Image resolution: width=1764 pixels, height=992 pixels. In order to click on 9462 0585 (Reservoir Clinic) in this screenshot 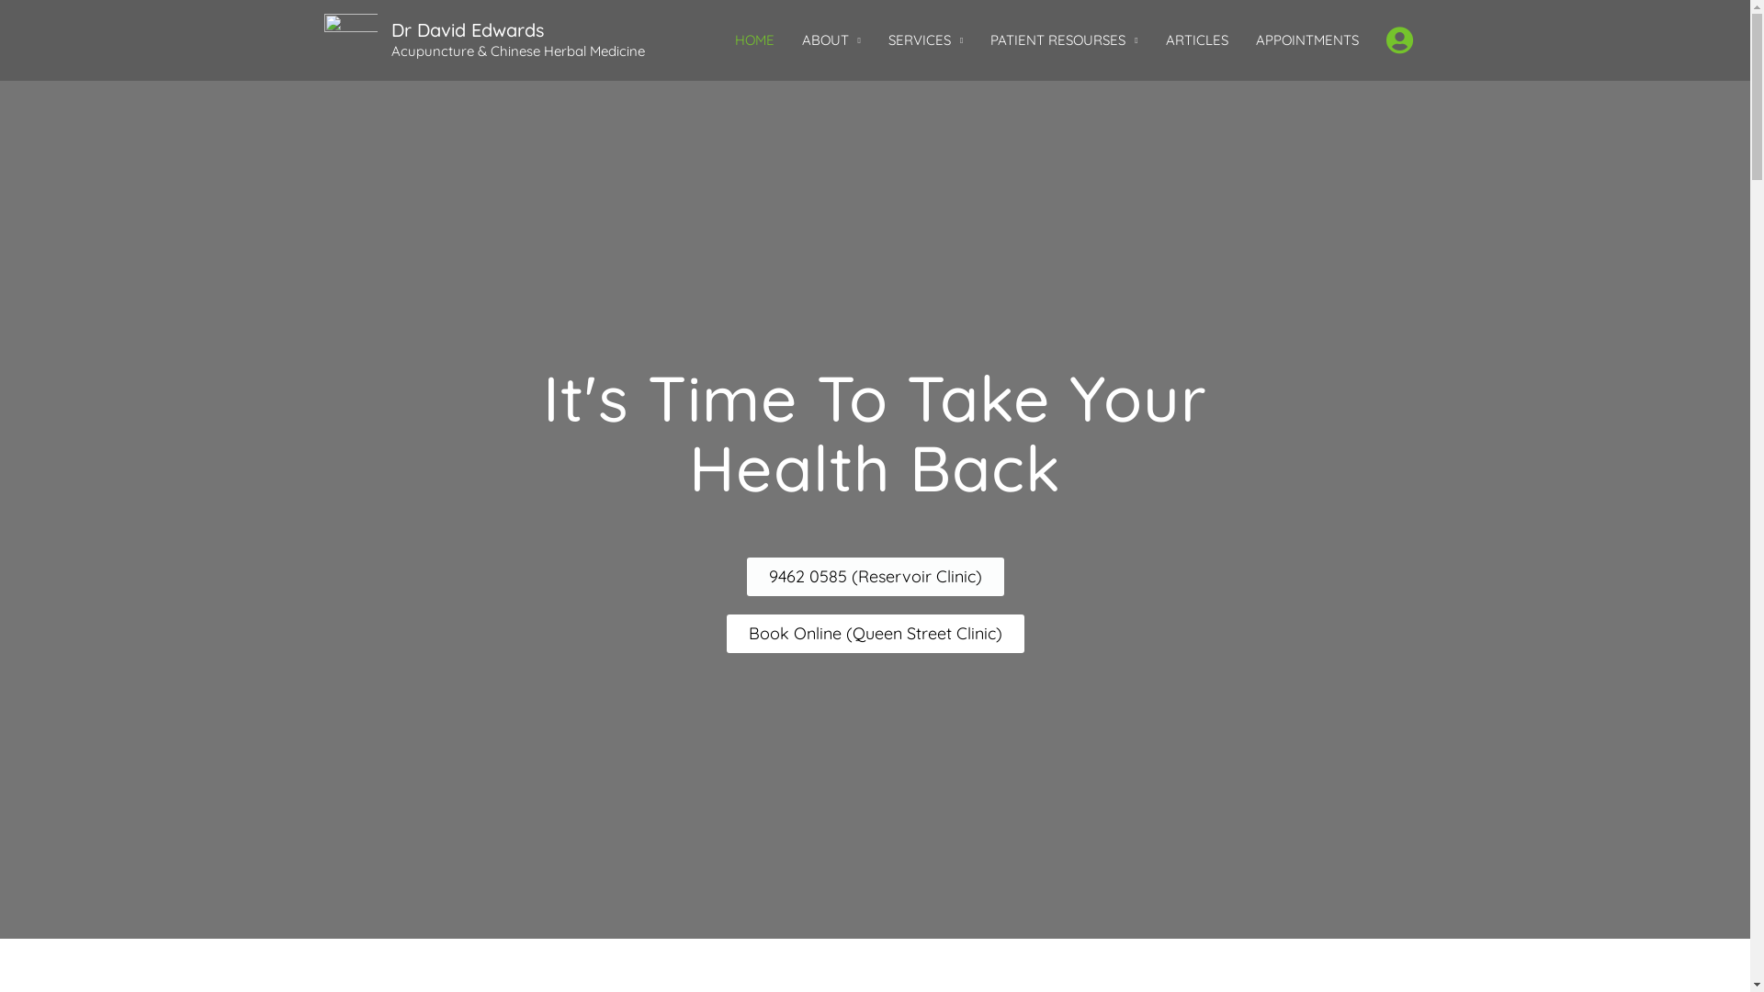, I will do `click(875, 577)`.